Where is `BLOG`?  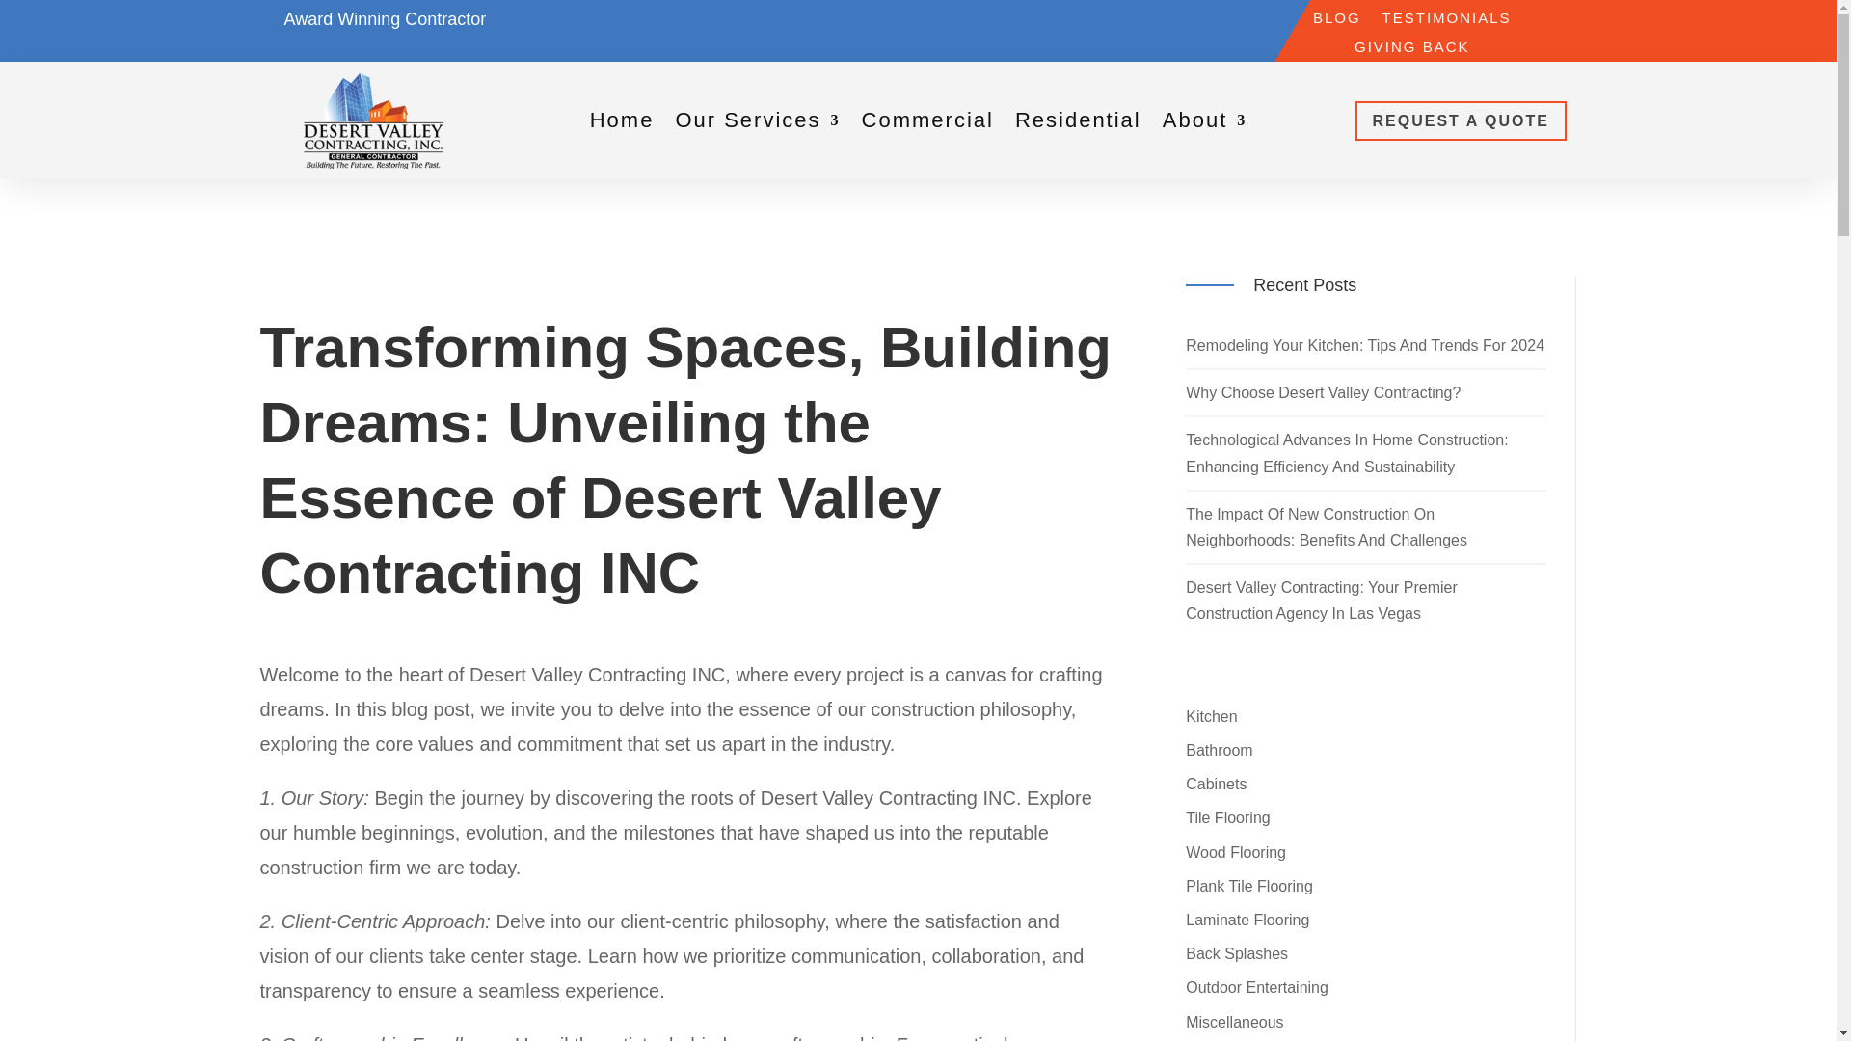 BLOG is located at coordinates (1336, 21).